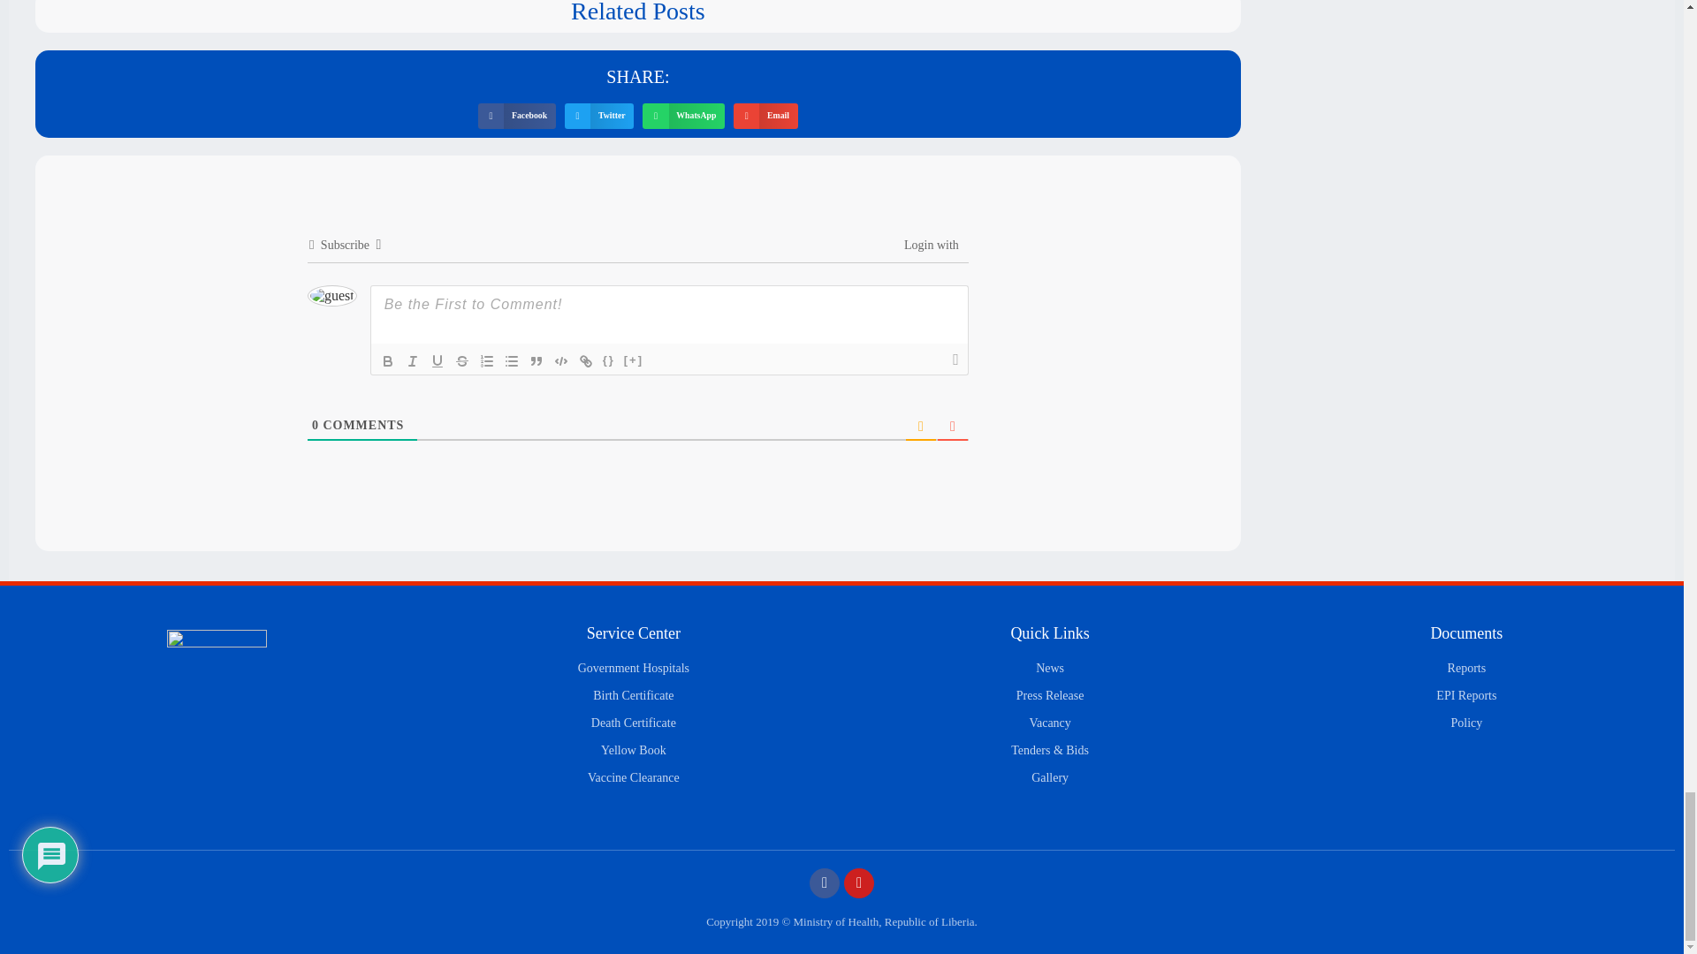  What do you see at coordinates (486, 361) in the screenshot?
I see `Ordered List` at bounding box center [486, 361].